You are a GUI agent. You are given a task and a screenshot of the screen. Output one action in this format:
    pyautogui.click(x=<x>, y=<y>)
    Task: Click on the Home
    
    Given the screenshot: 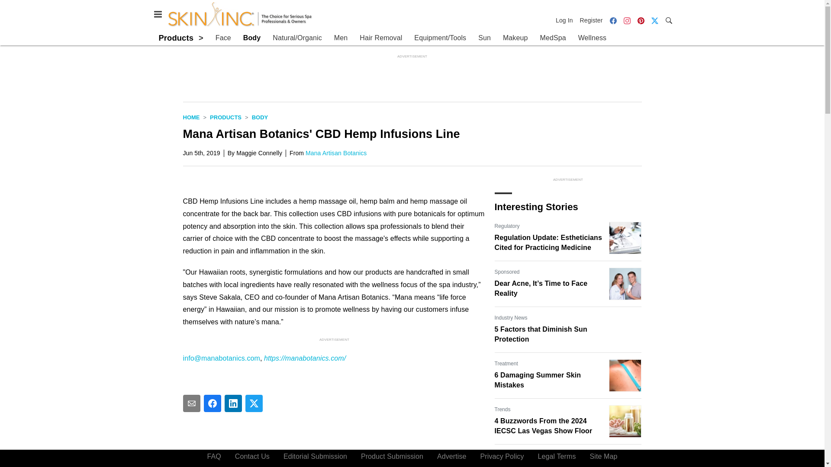 What is the action you would take?
    pyautogui.click(x=191, y=117)
    